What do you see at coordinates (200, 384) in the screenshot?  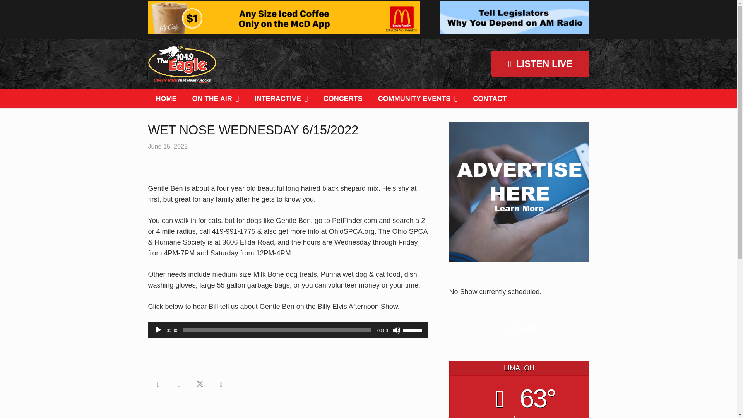 I see `Tweet this` at bounding box center [200, 384].